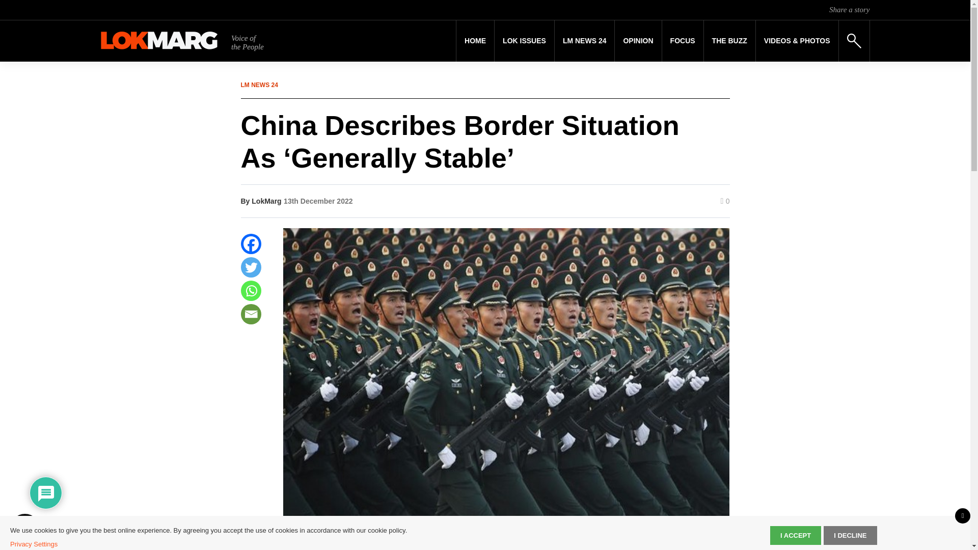  I want to click on Opinion, so click(638, 41).